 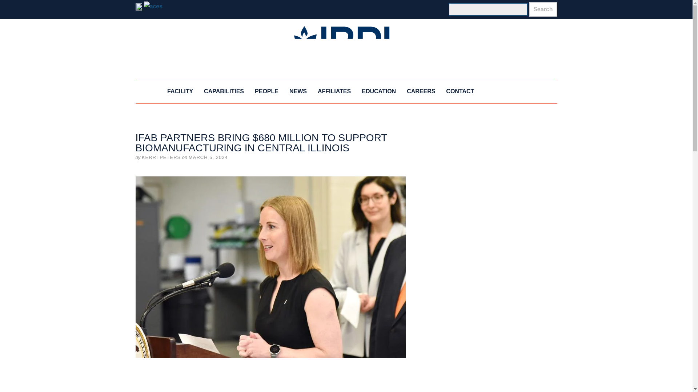 I want to click on CAREERS, so click(x=421, y=91).